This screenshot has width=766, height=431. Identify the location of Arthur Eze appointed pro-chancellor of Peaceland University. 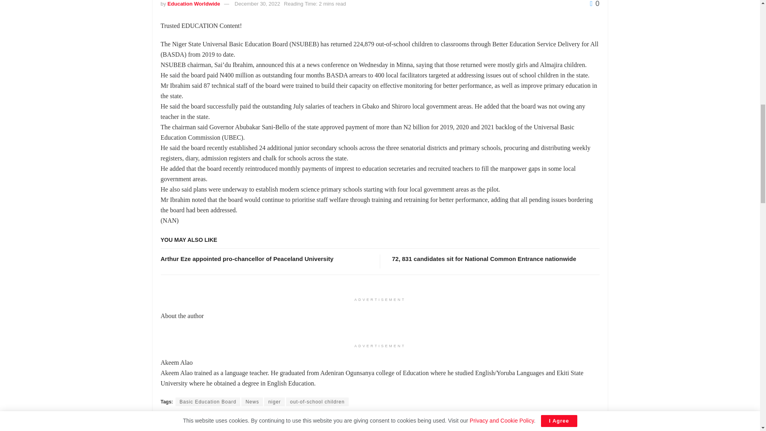
(247, 259).